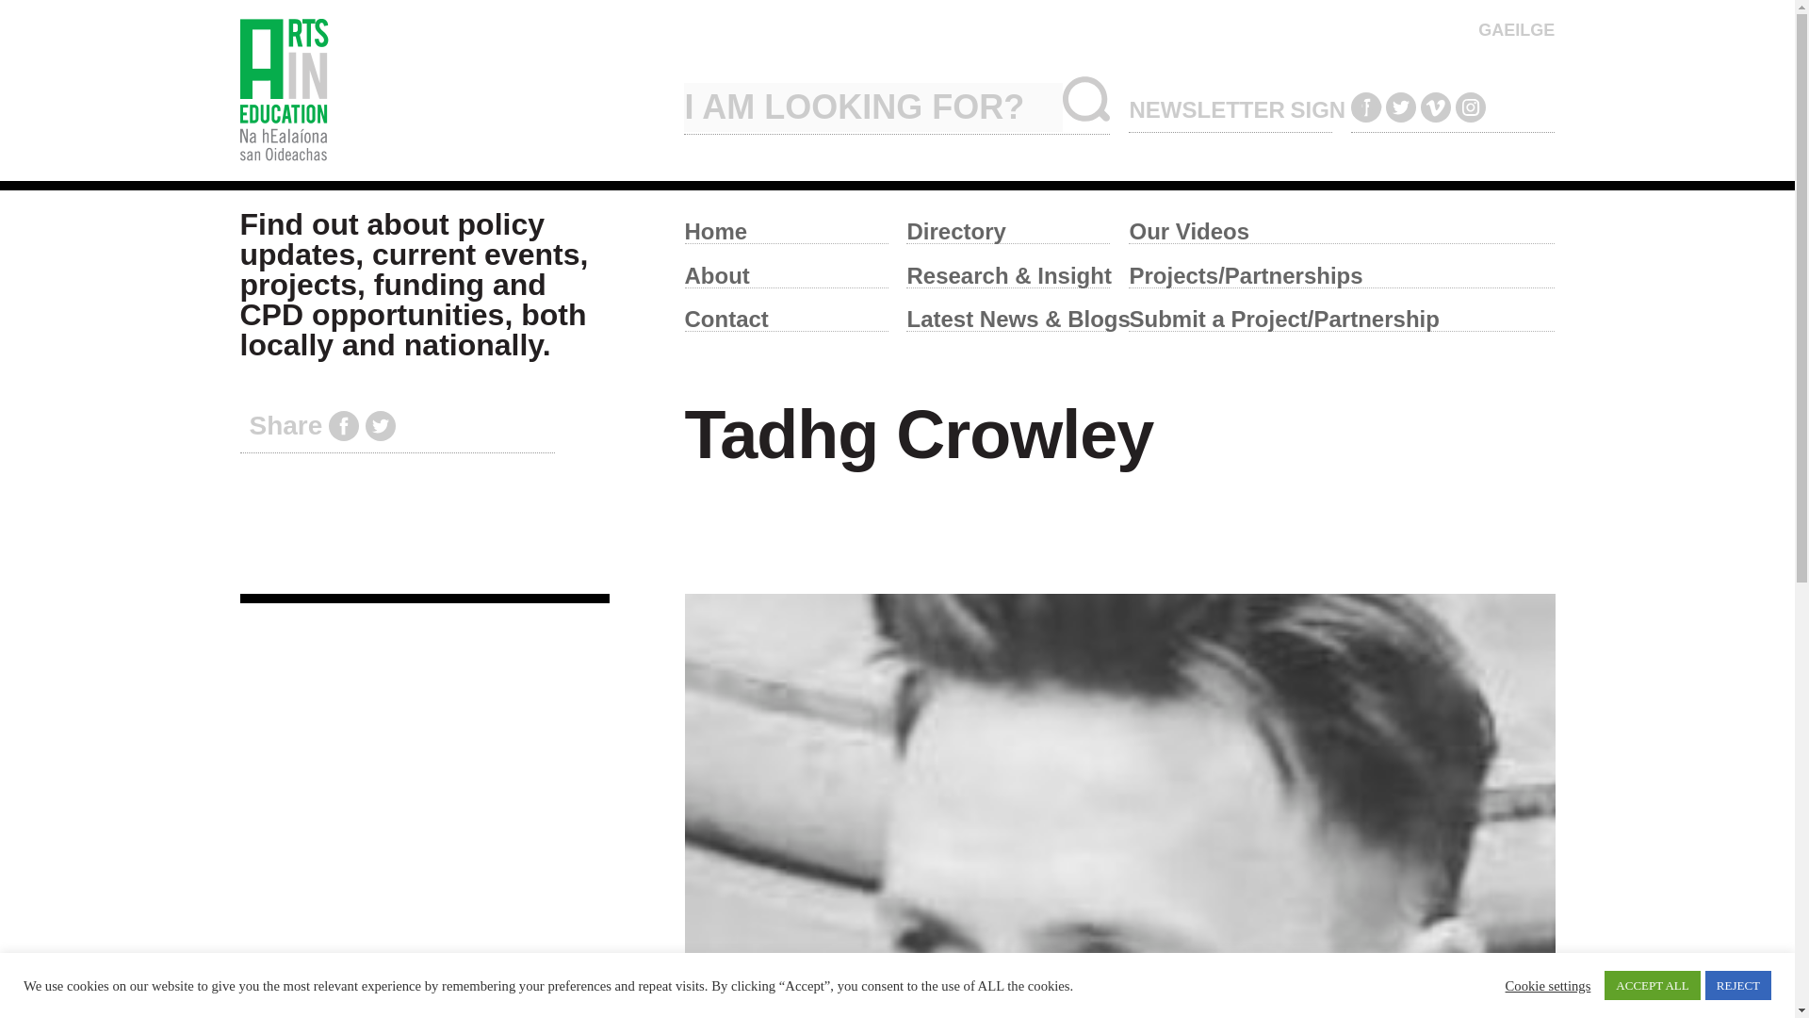 The image size is (1809, 1018). What do you see at coordinates (1470, 107) in the screenshot?
I see `Follow us on Instagram` at bounding box center [1470, 107].